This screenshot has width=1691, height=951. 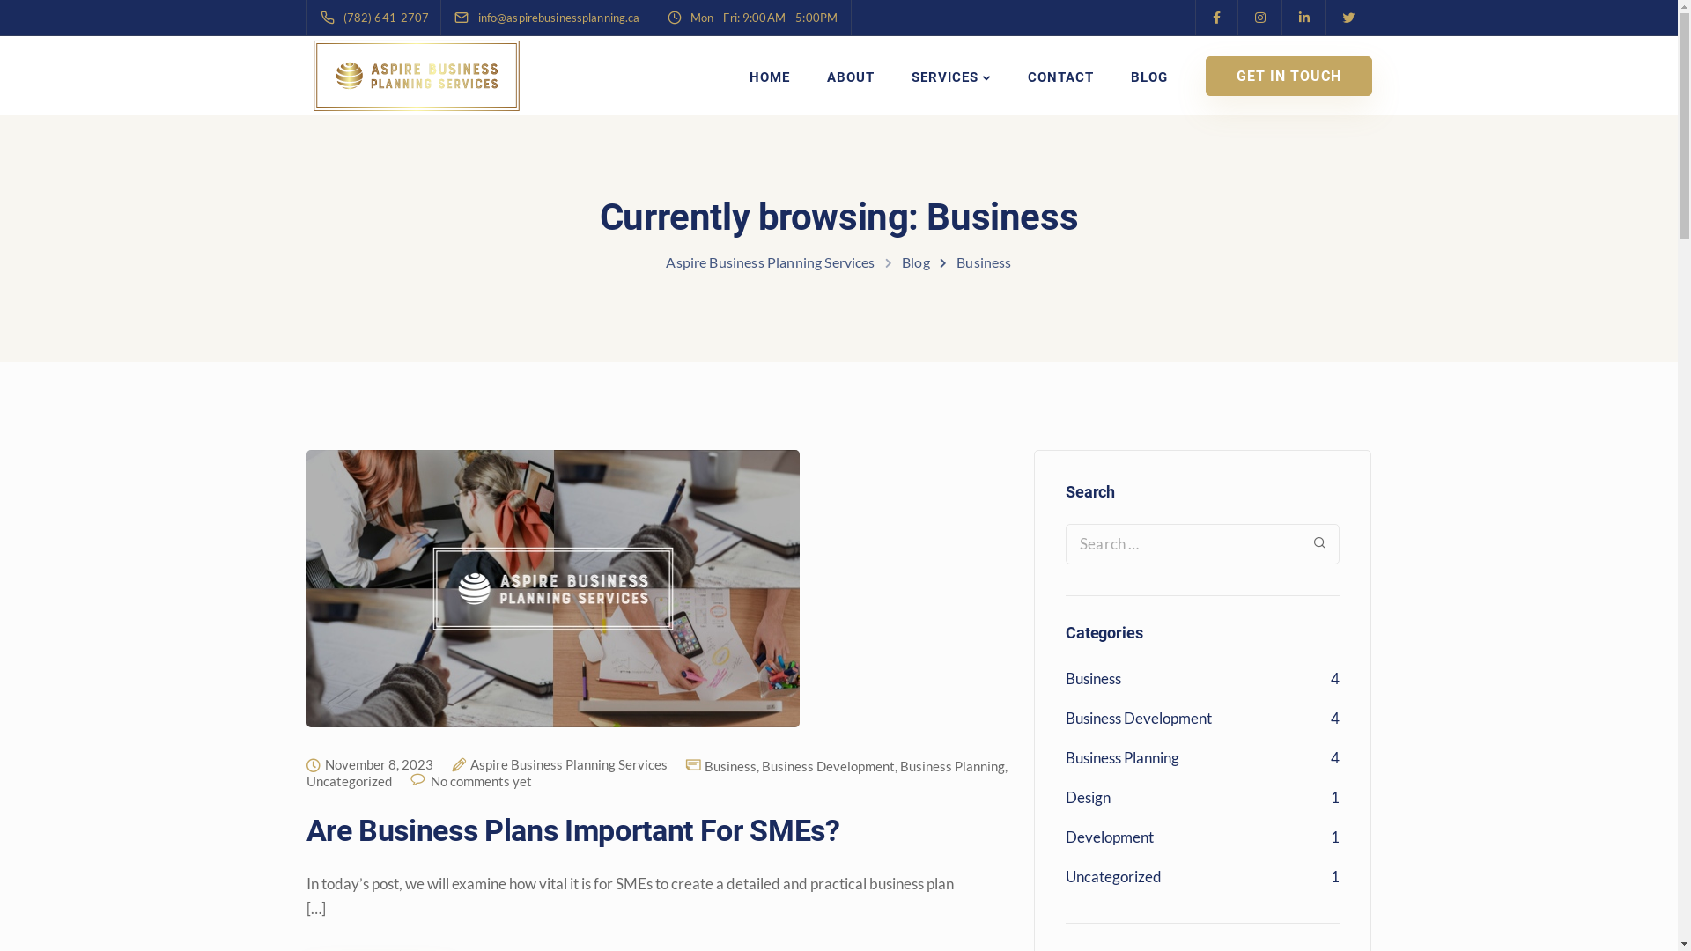 I want to click on GET IN TOUCH, so click(x=1288, y=76).